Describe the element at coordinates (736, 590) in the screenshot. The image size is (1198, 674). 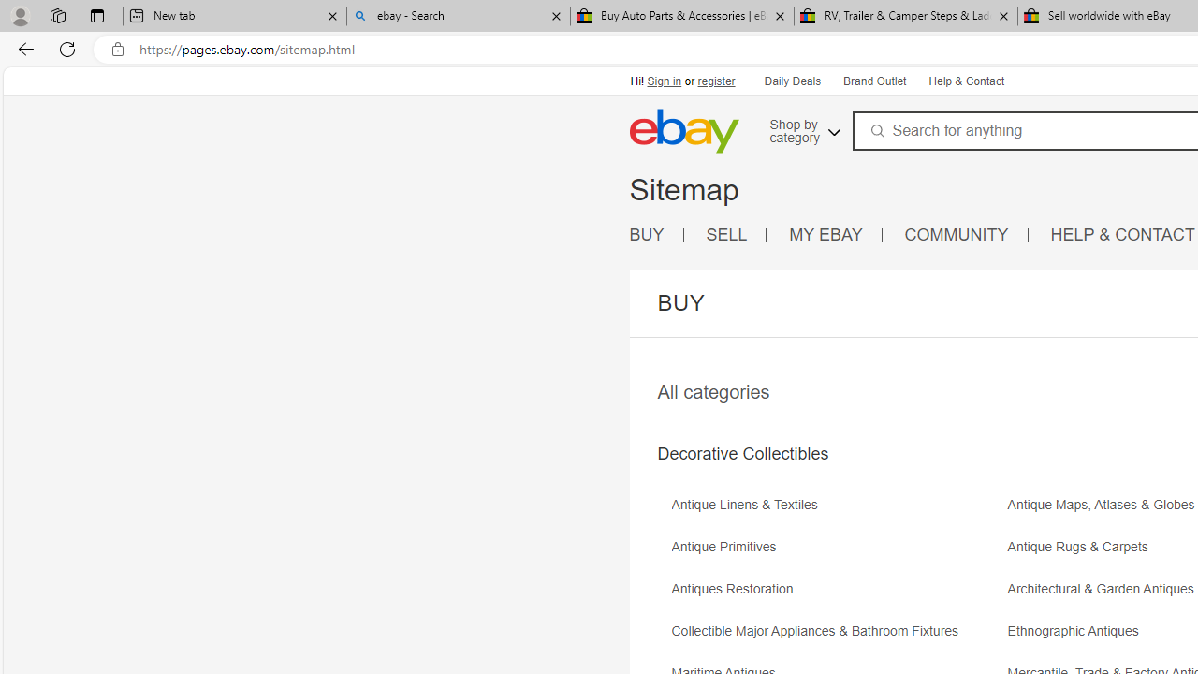
I see `Antiques Restoration` at that location.